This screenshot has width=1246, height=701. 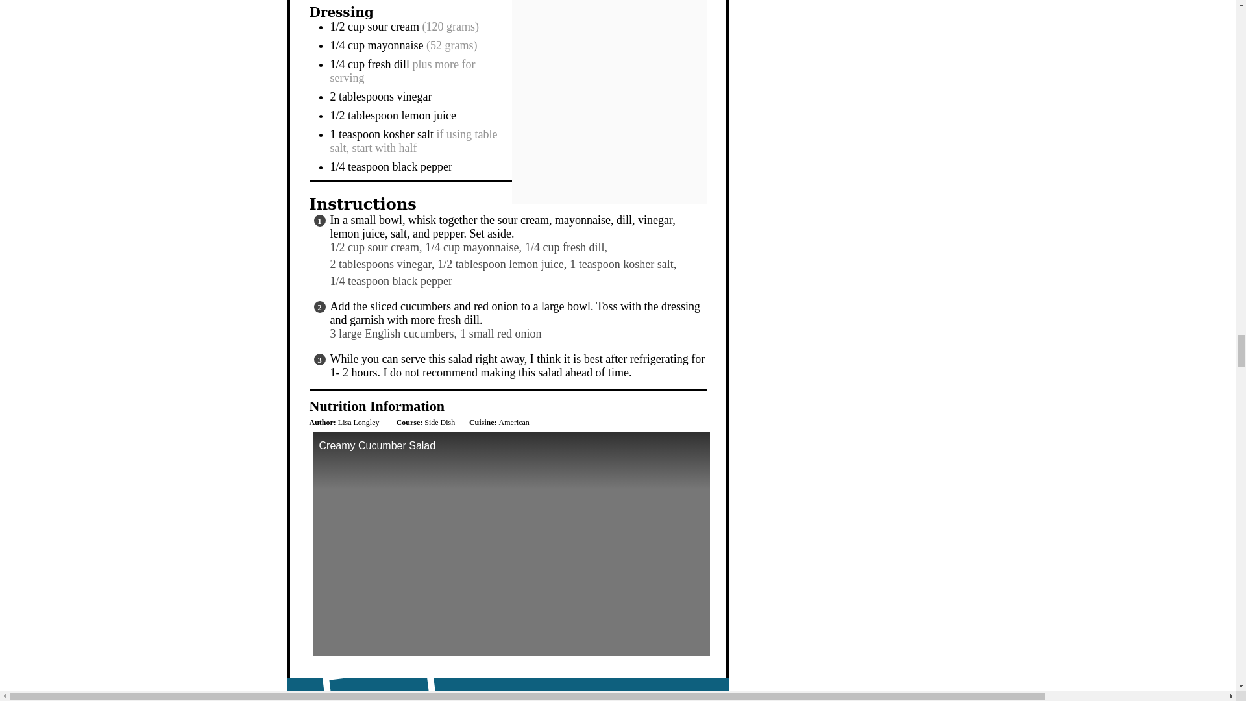 What do you see at coordinates (511, 543) in the screenshot?
I see `Creamy Cucumber Salad` at bounding box center [511, 543].